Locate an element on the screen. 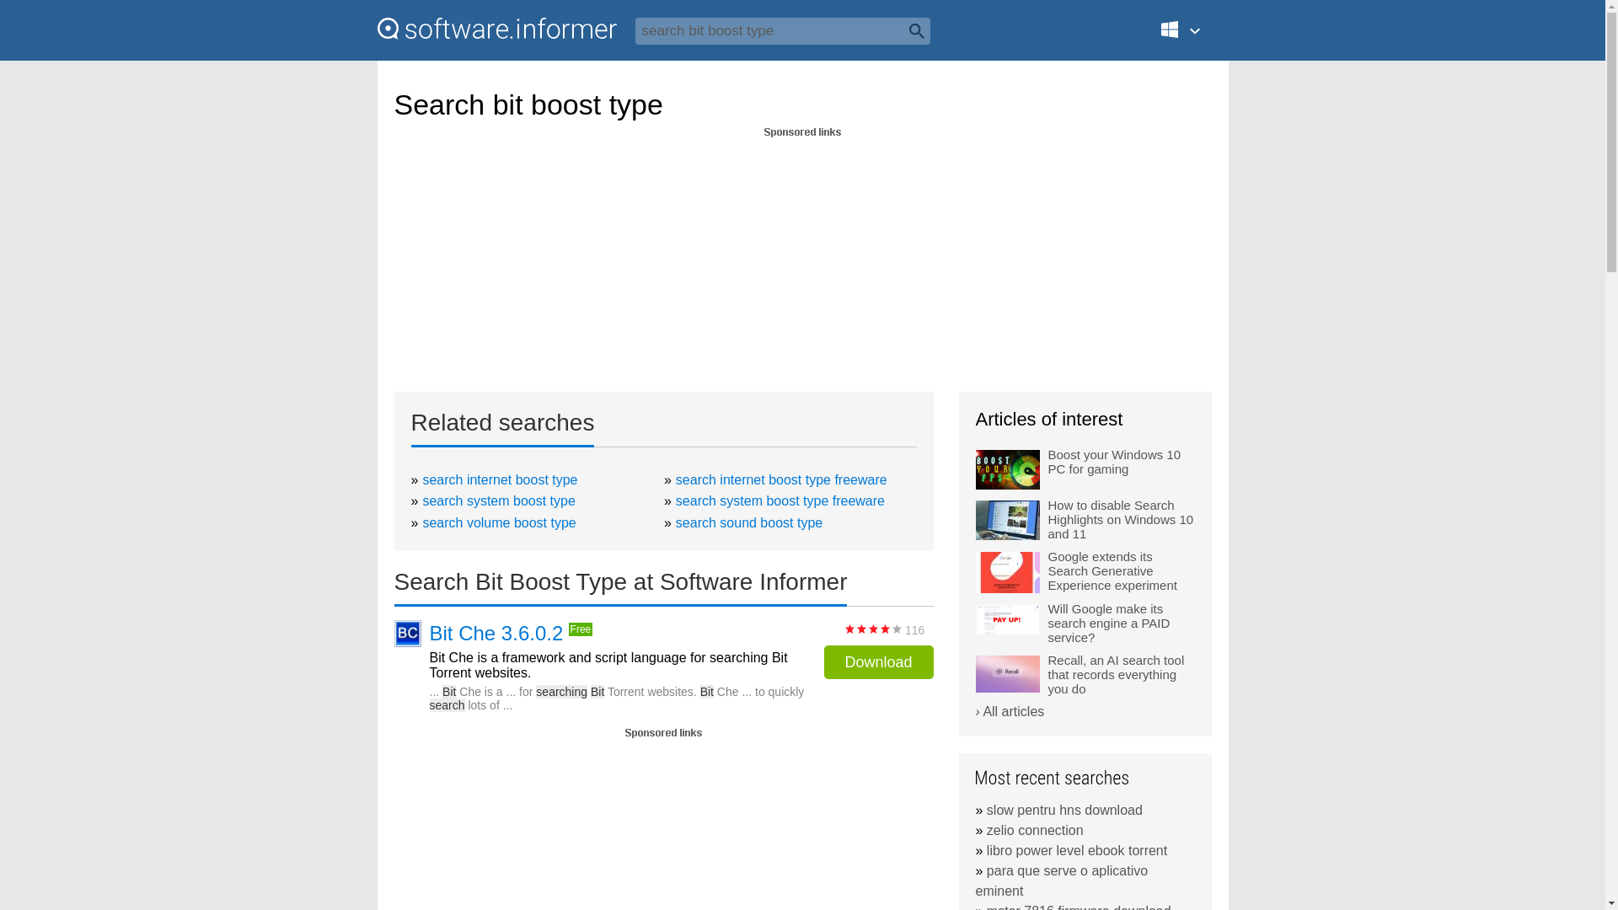  search bit boost type is located at coordinates (783, 30).